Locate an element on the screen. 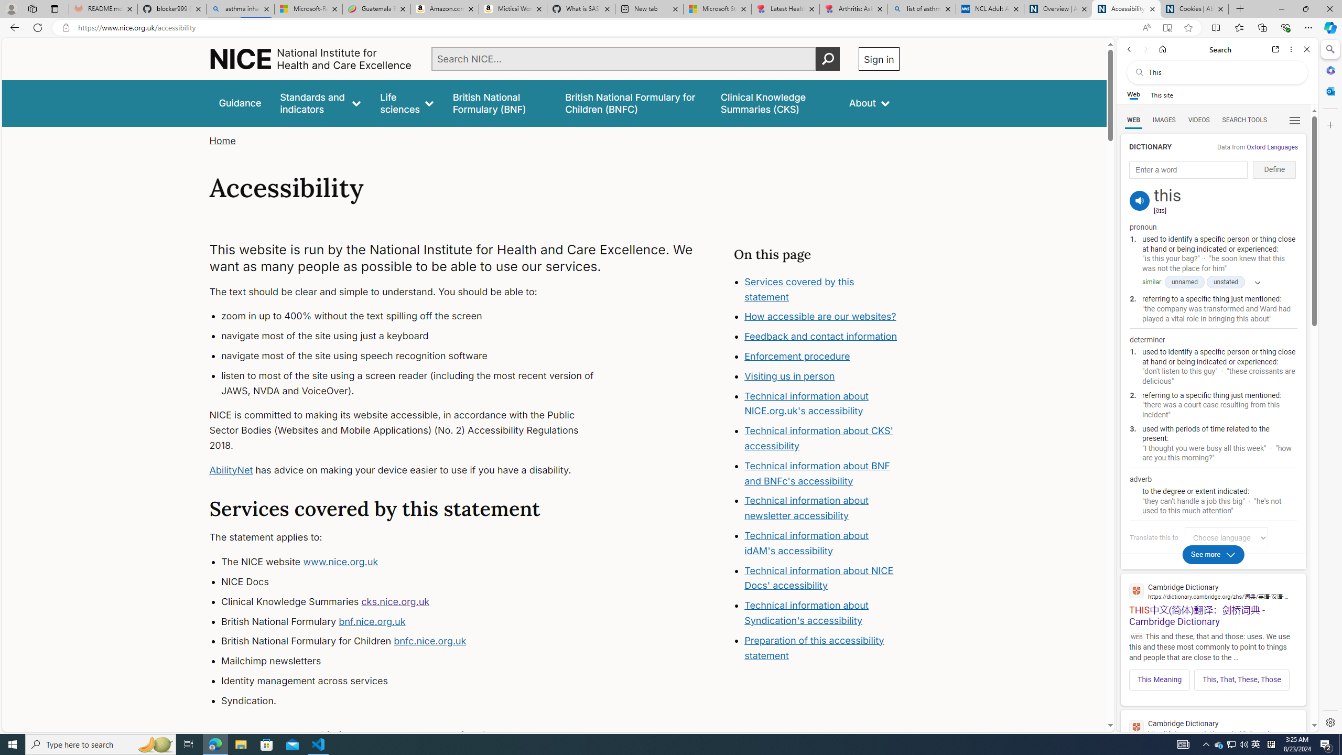 This screenshot has width=1342, height=755. Syndication. is located at coordinates (417, 700).